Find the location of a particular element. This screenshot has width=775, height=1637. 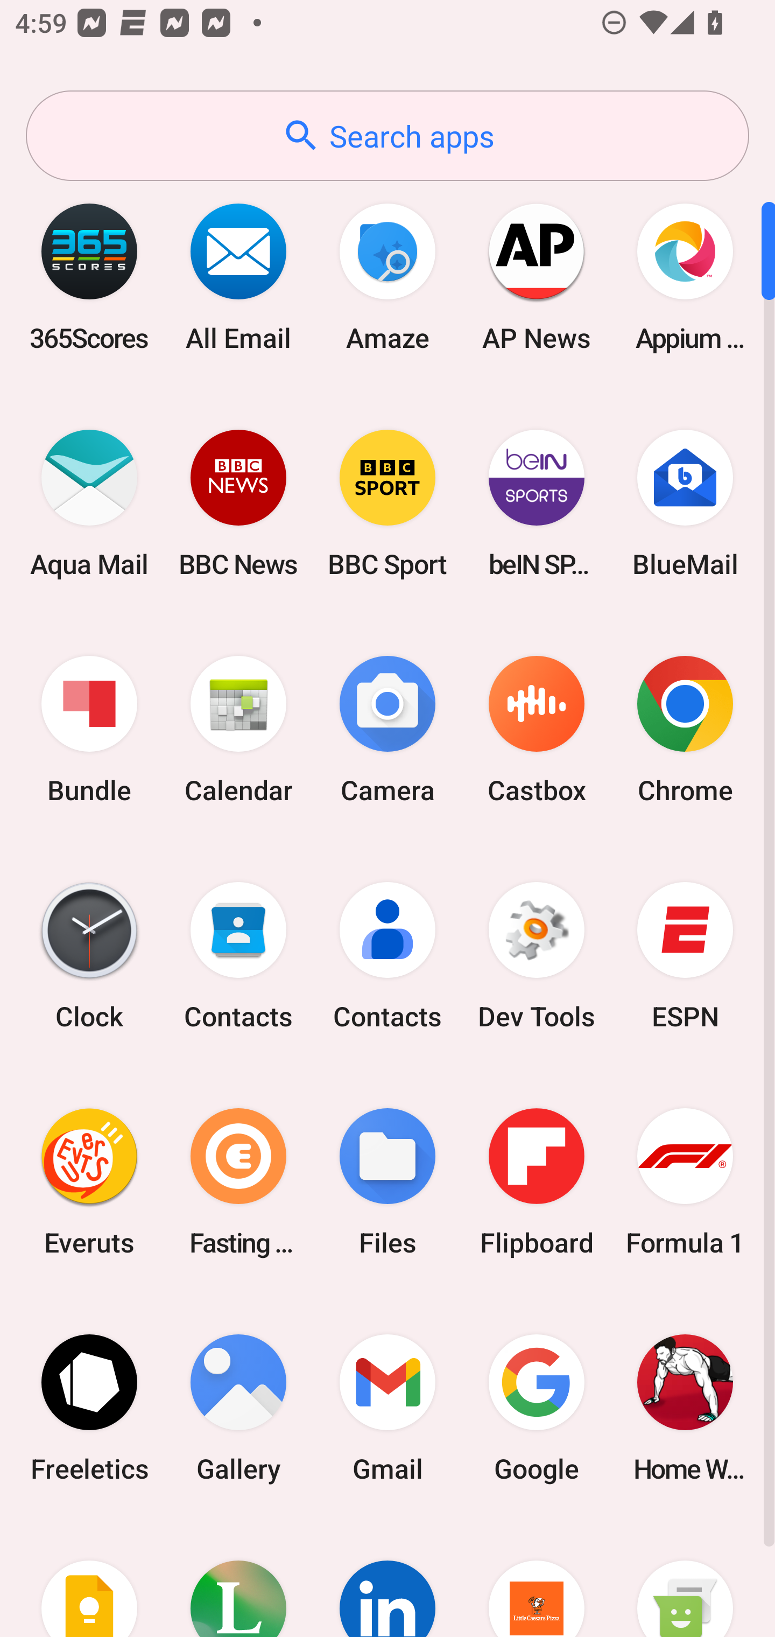

Chrome is located at coordinates (685, 730).